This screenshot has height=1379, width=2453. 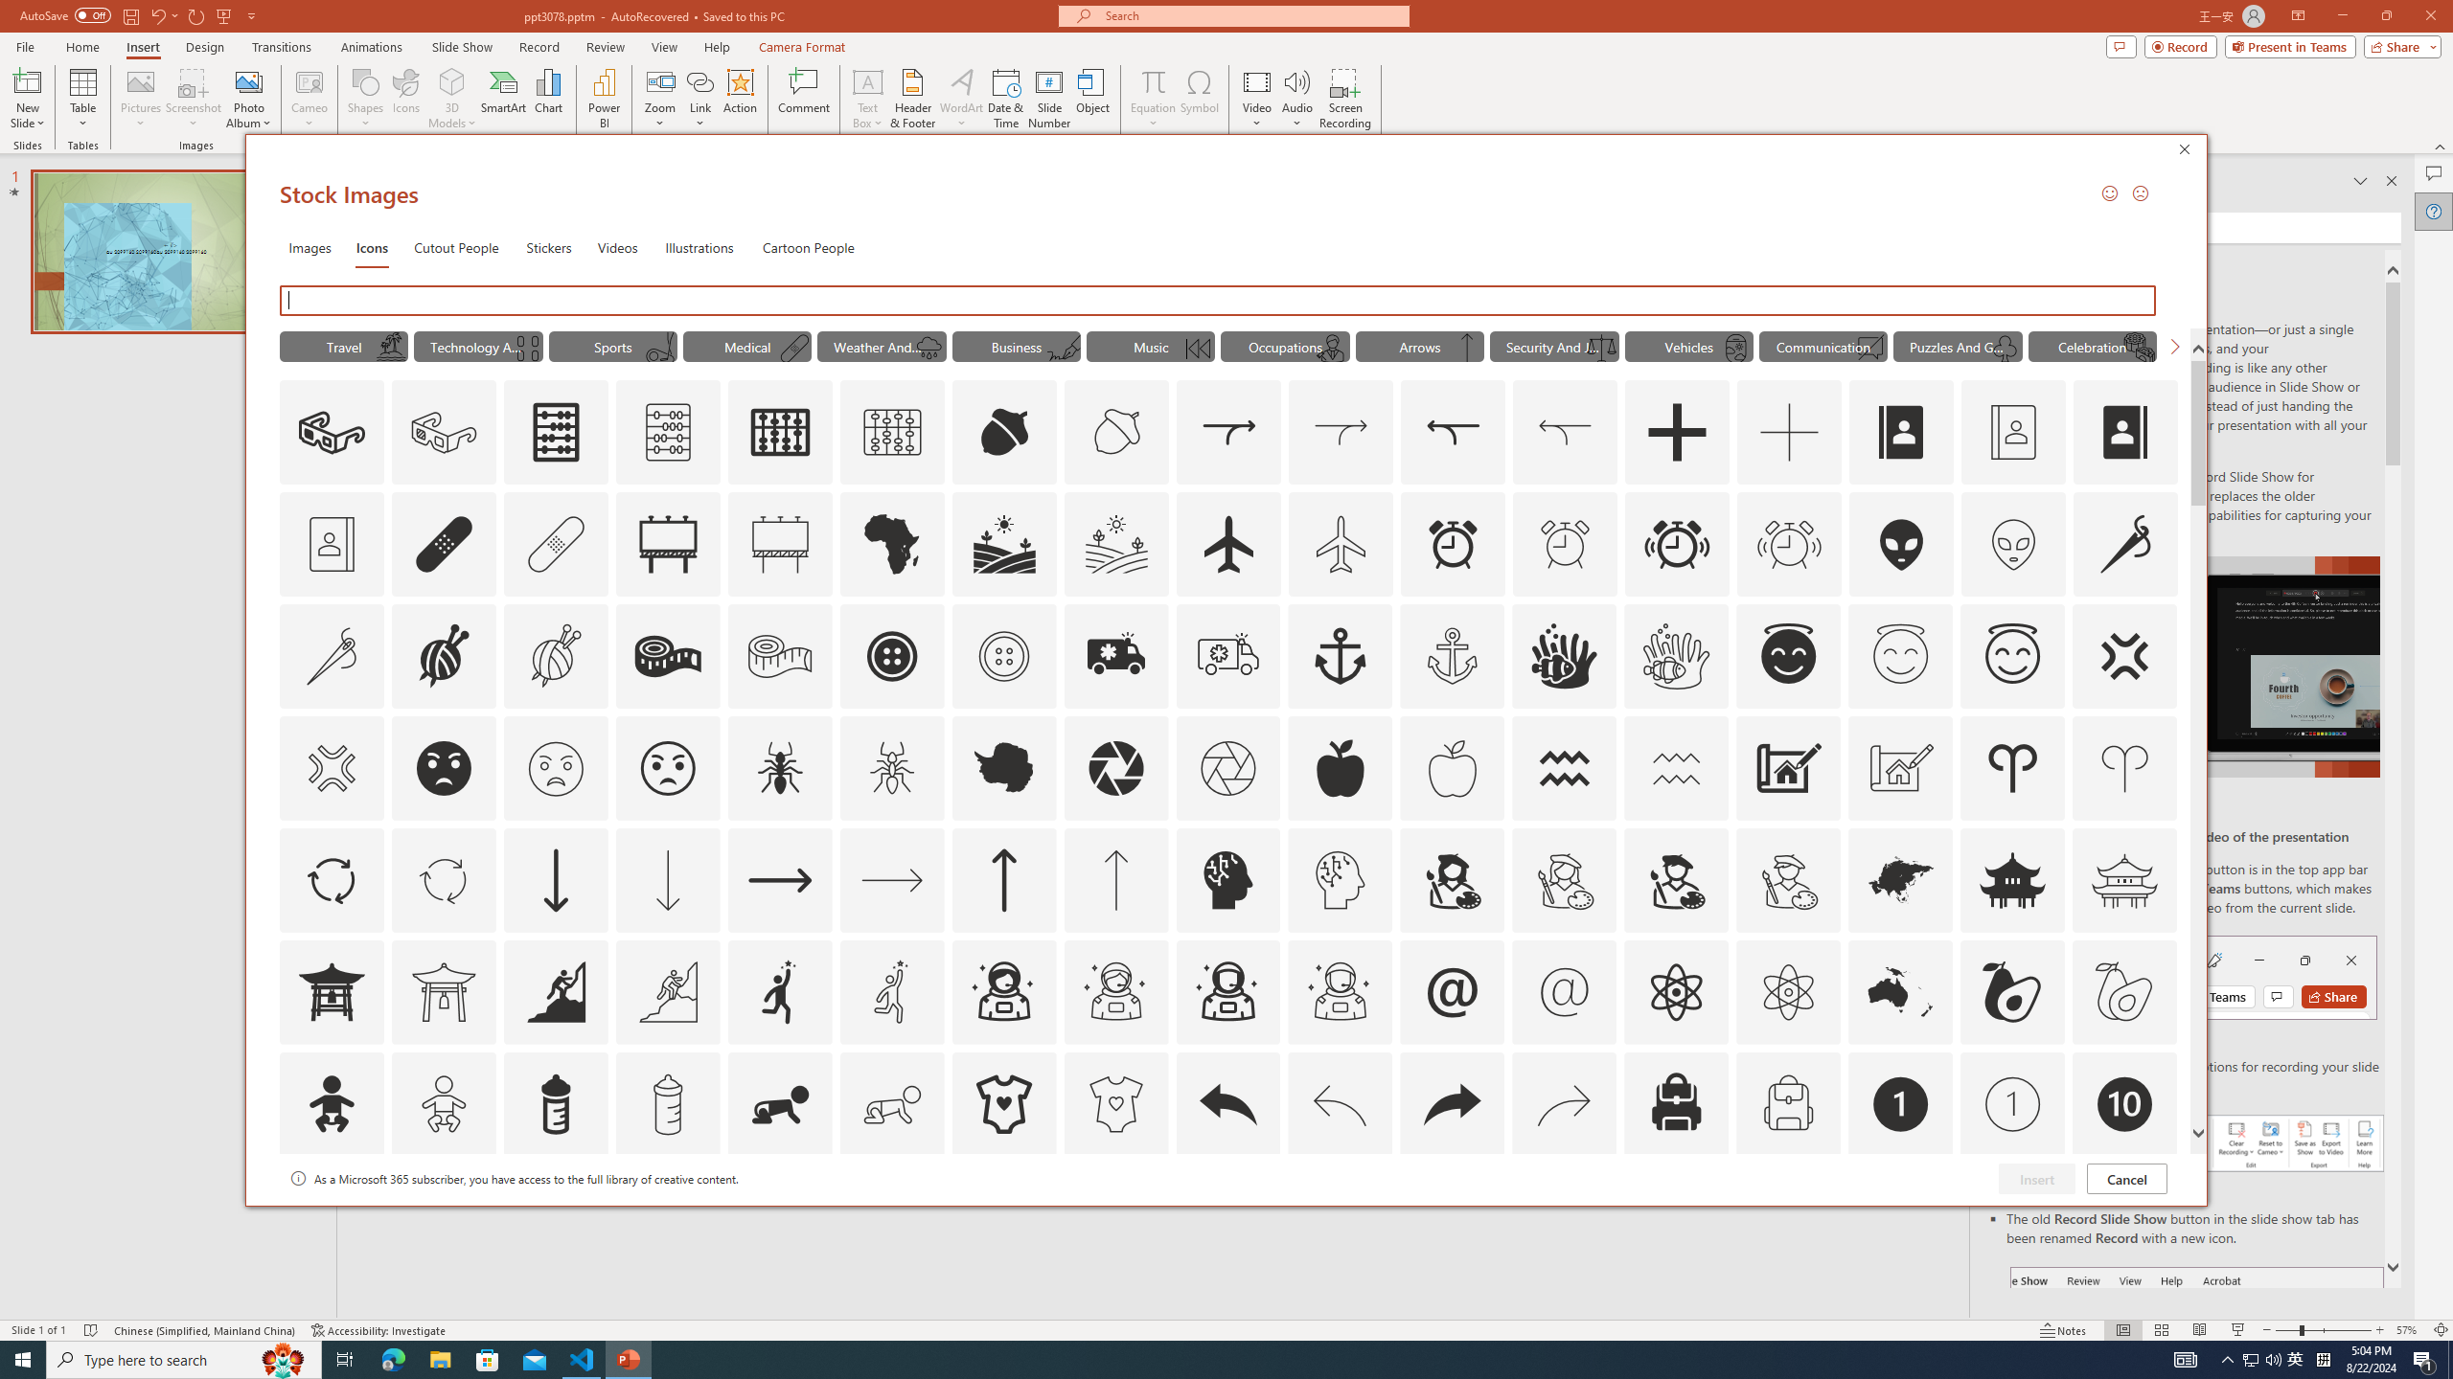 What do you see at coordinates (2013, 879) in the screenshot?
I see `AutomationID: Icons_AsianTemple` at bounding box center [2013, 879].